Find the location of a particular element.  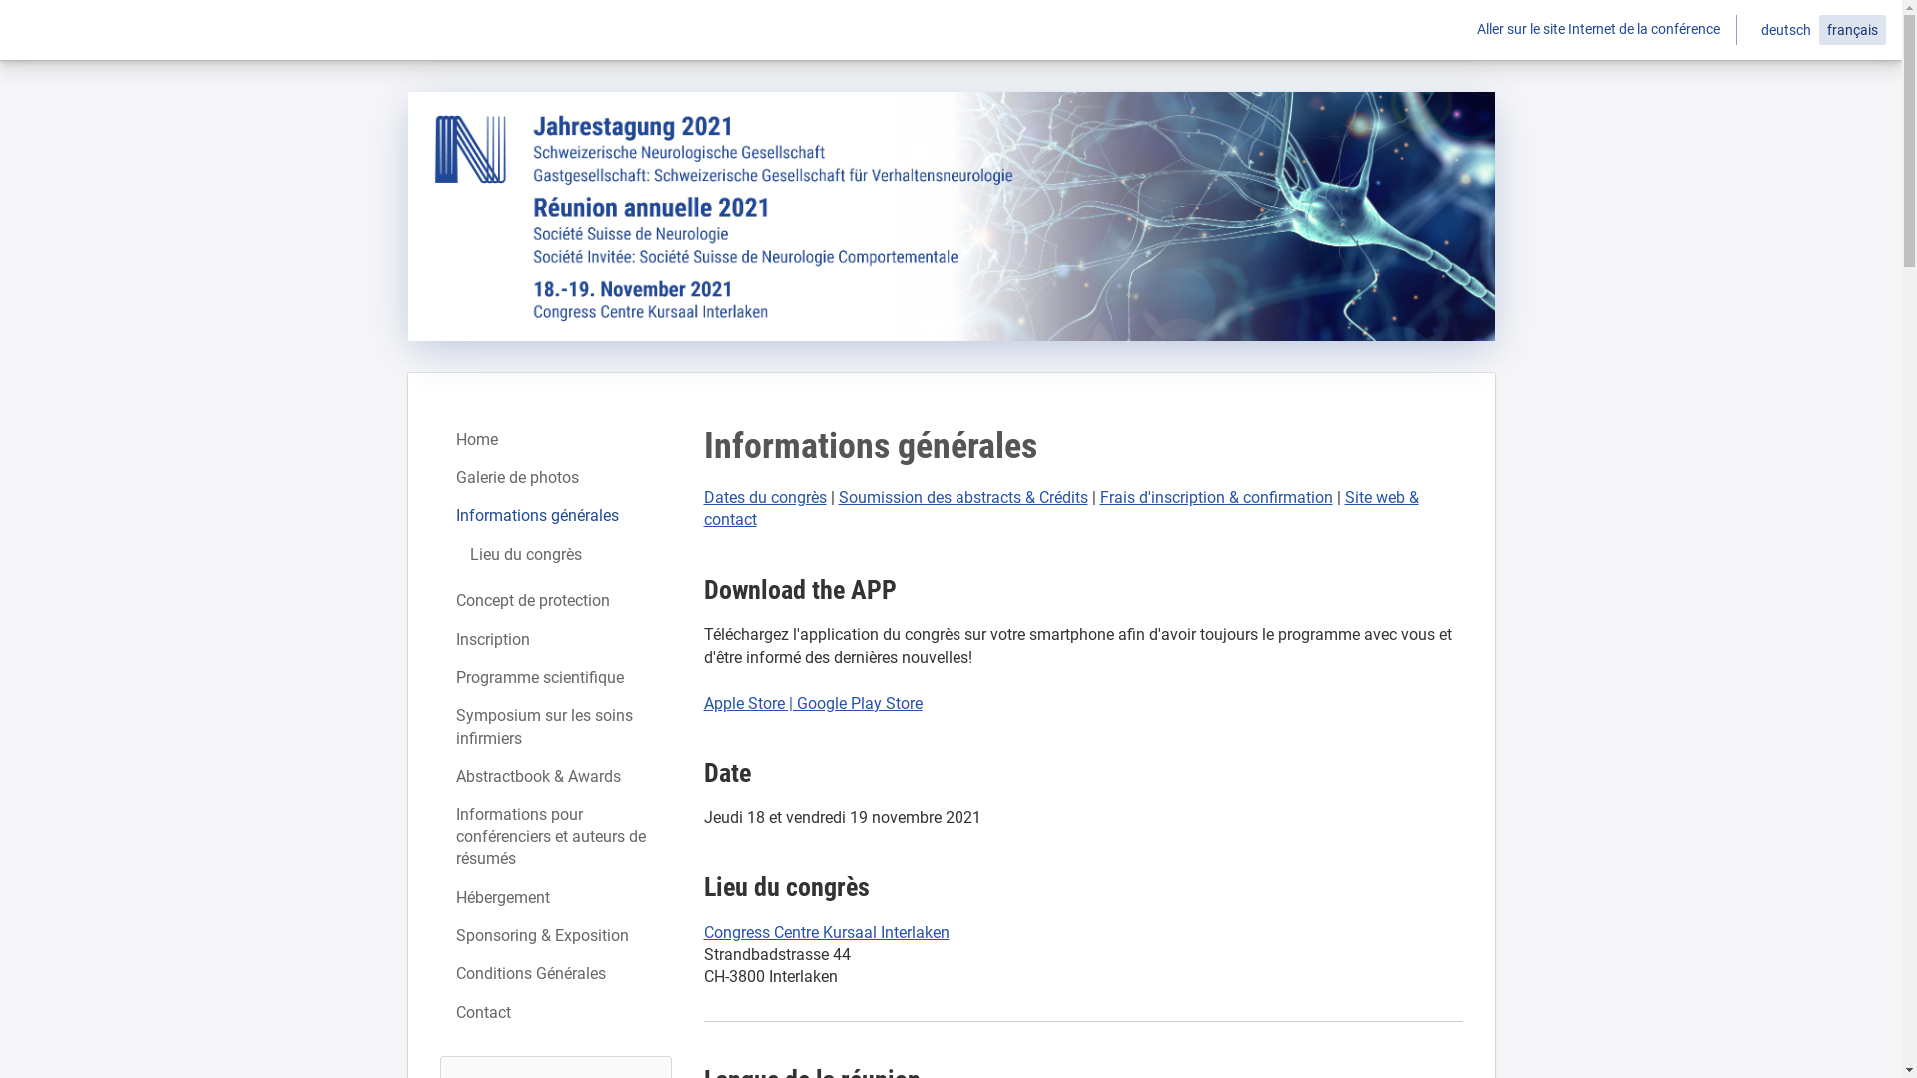

Abstractbook & Awards is located at coordinates (555, 777).